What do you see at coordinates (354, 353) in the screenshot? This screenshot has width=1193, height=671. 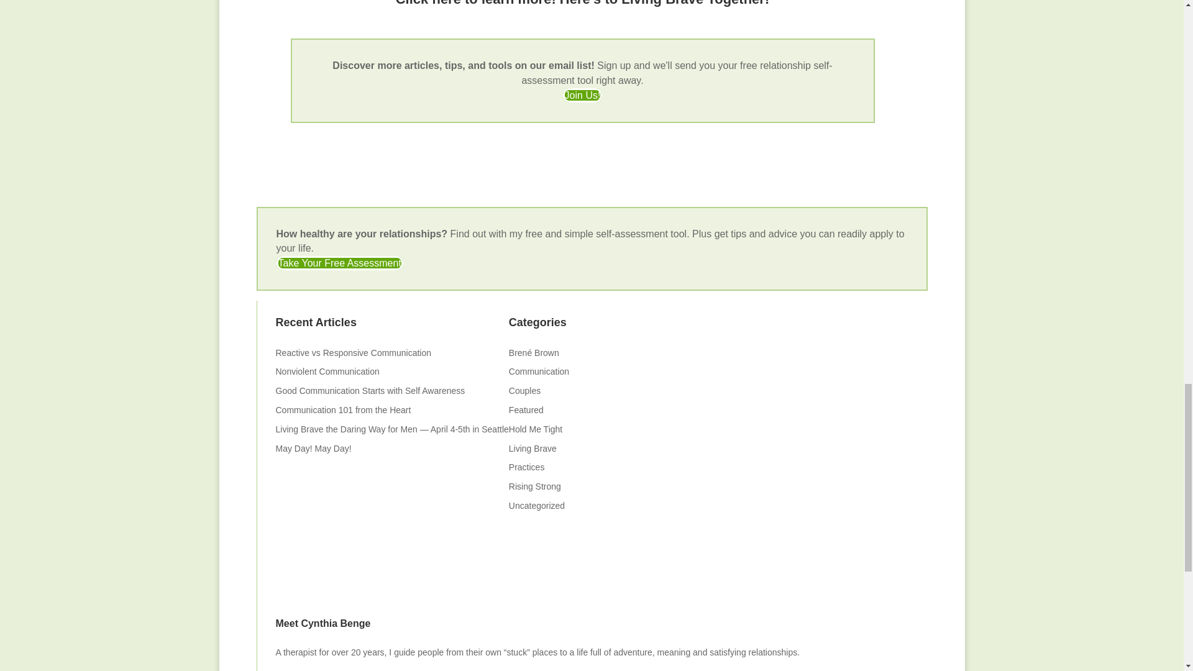 I see `Reactive vs Responsive Communication ` at bounding box center [354, 353].